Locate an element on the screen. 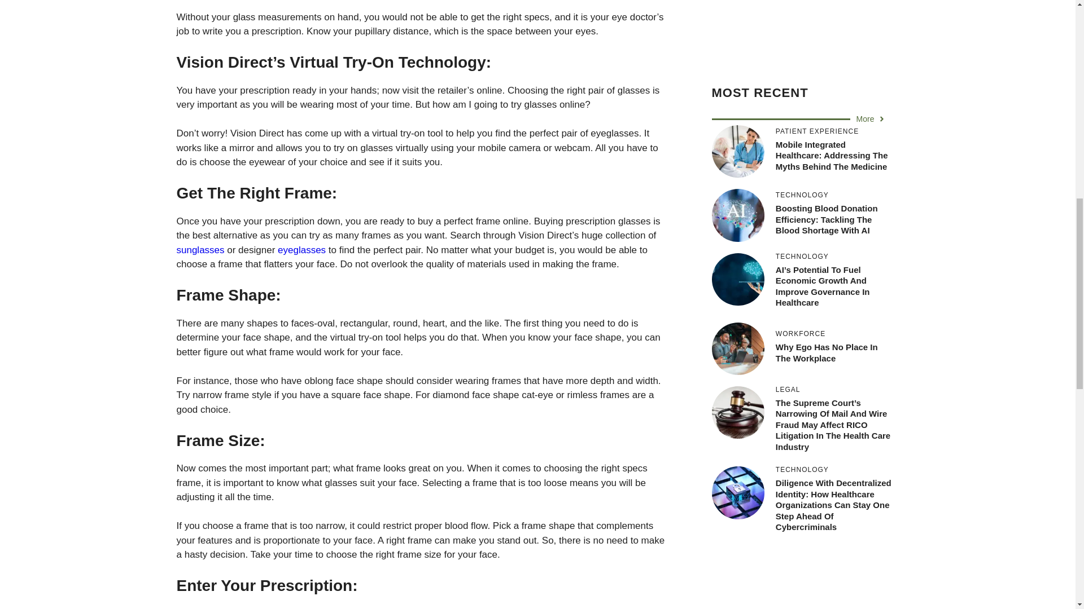  sunglasses is located at coordinates (200, 250).